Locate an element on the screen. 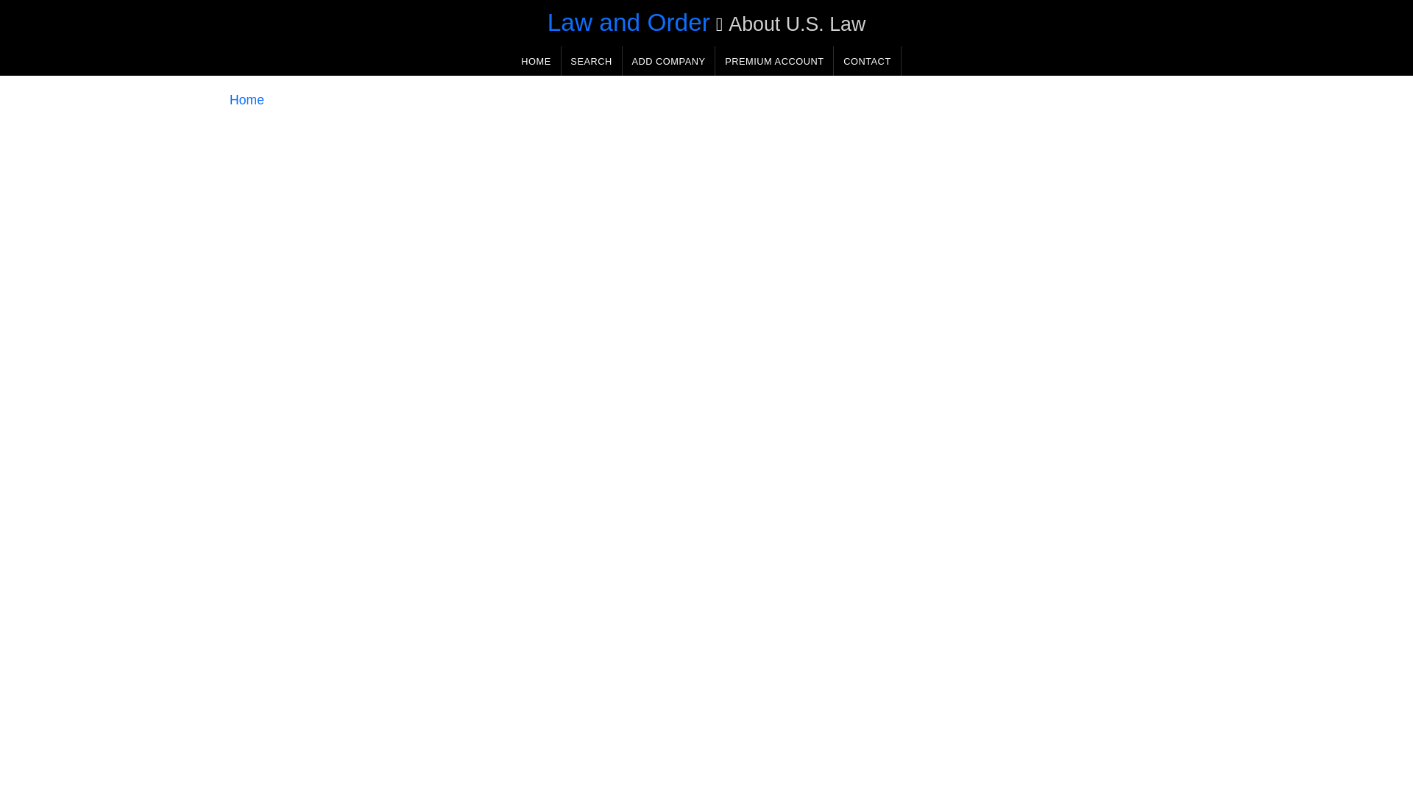  HOME is located at coordinates (536, 60).